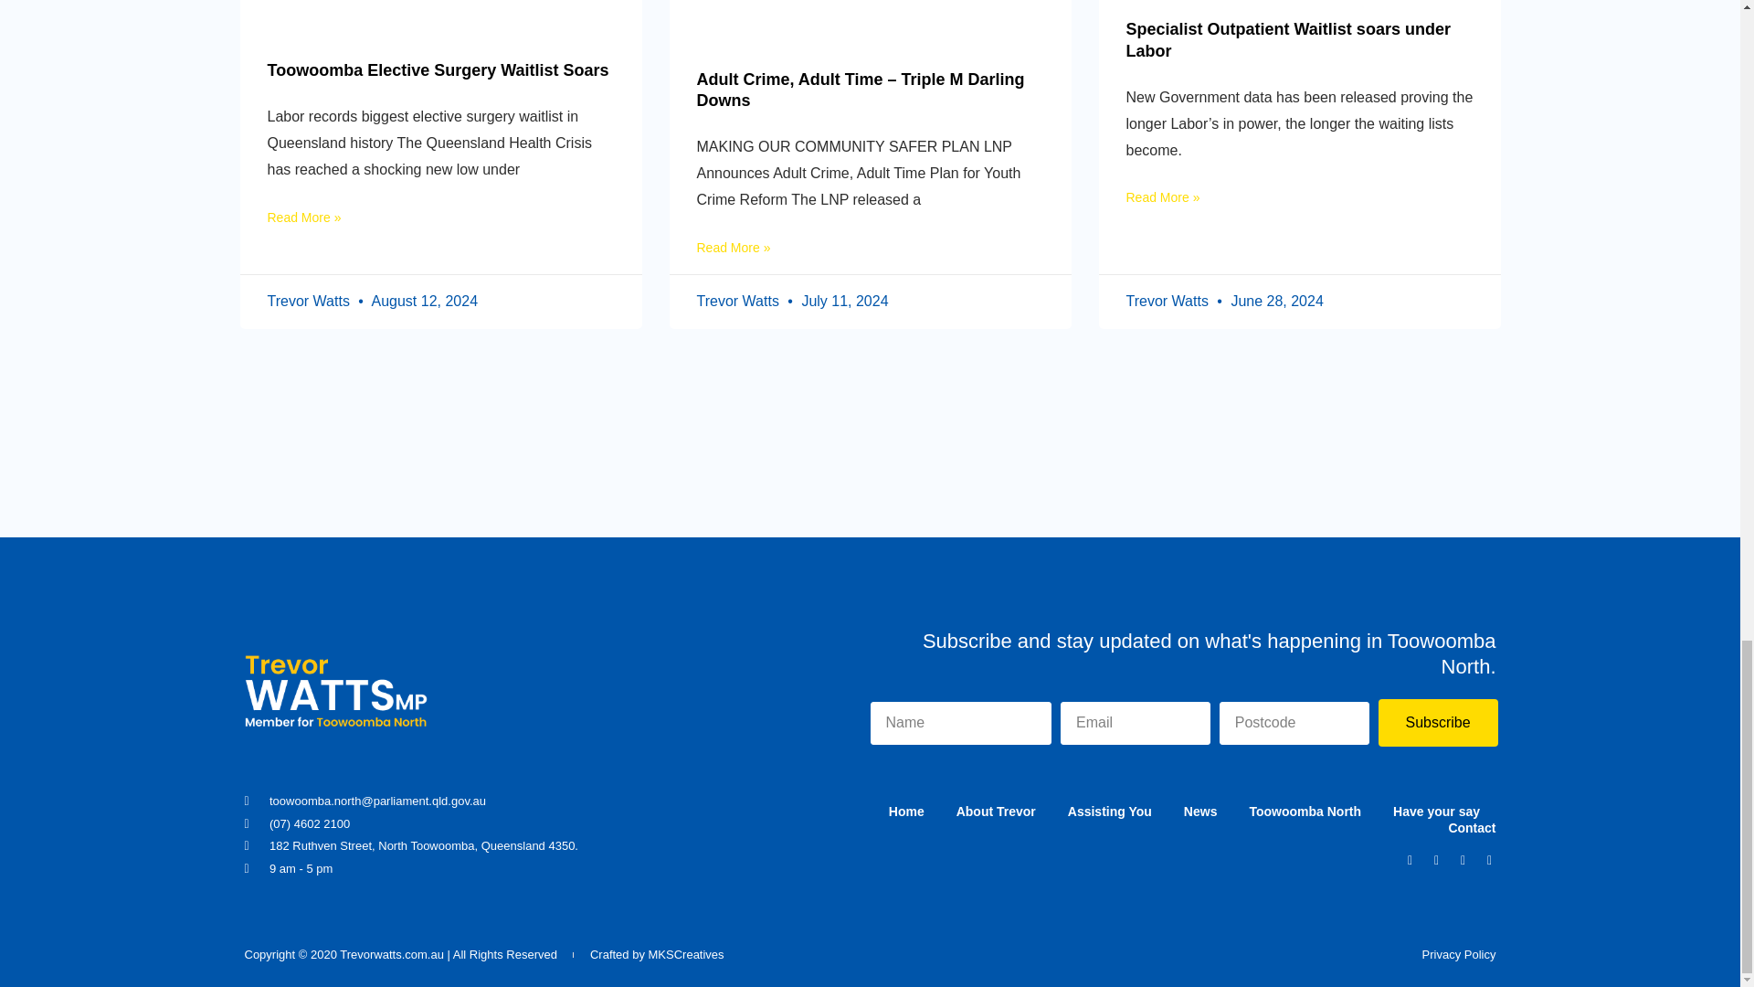 The height and width of the screenshot is (987, 1754). Describe the element at coordinates (1437, 722) in the screenshot. I see `Subscribe` at that location.